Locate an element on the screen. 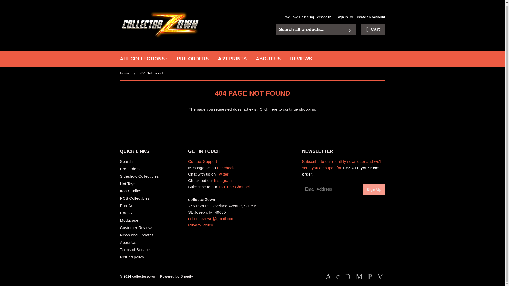 This screenshot has height=286, width=509. ABOUT US is located at coordinates (268, 59).